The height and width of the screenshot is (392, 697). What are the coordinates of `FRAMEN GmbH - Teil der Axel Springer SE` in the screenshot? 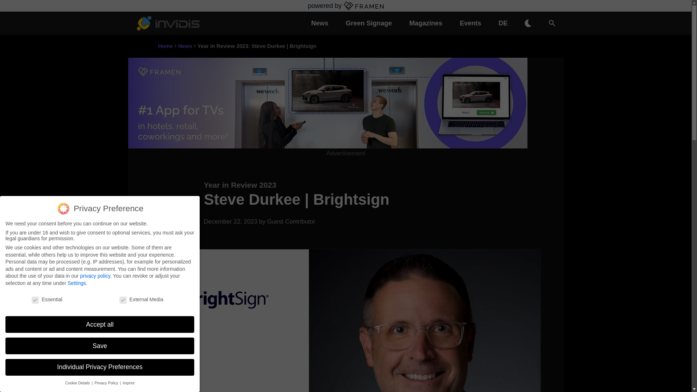 It's located at (364, 6).